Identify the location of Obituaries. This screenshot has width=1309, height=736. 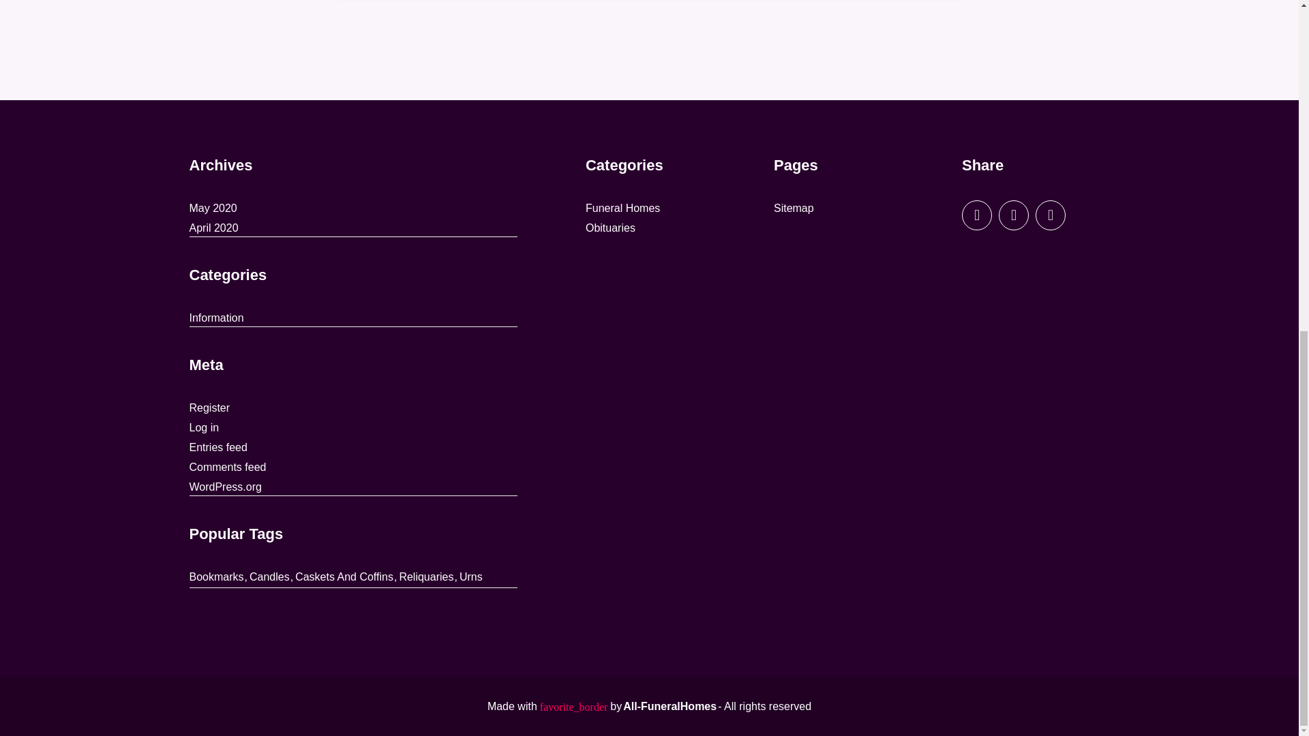
(610, 228).